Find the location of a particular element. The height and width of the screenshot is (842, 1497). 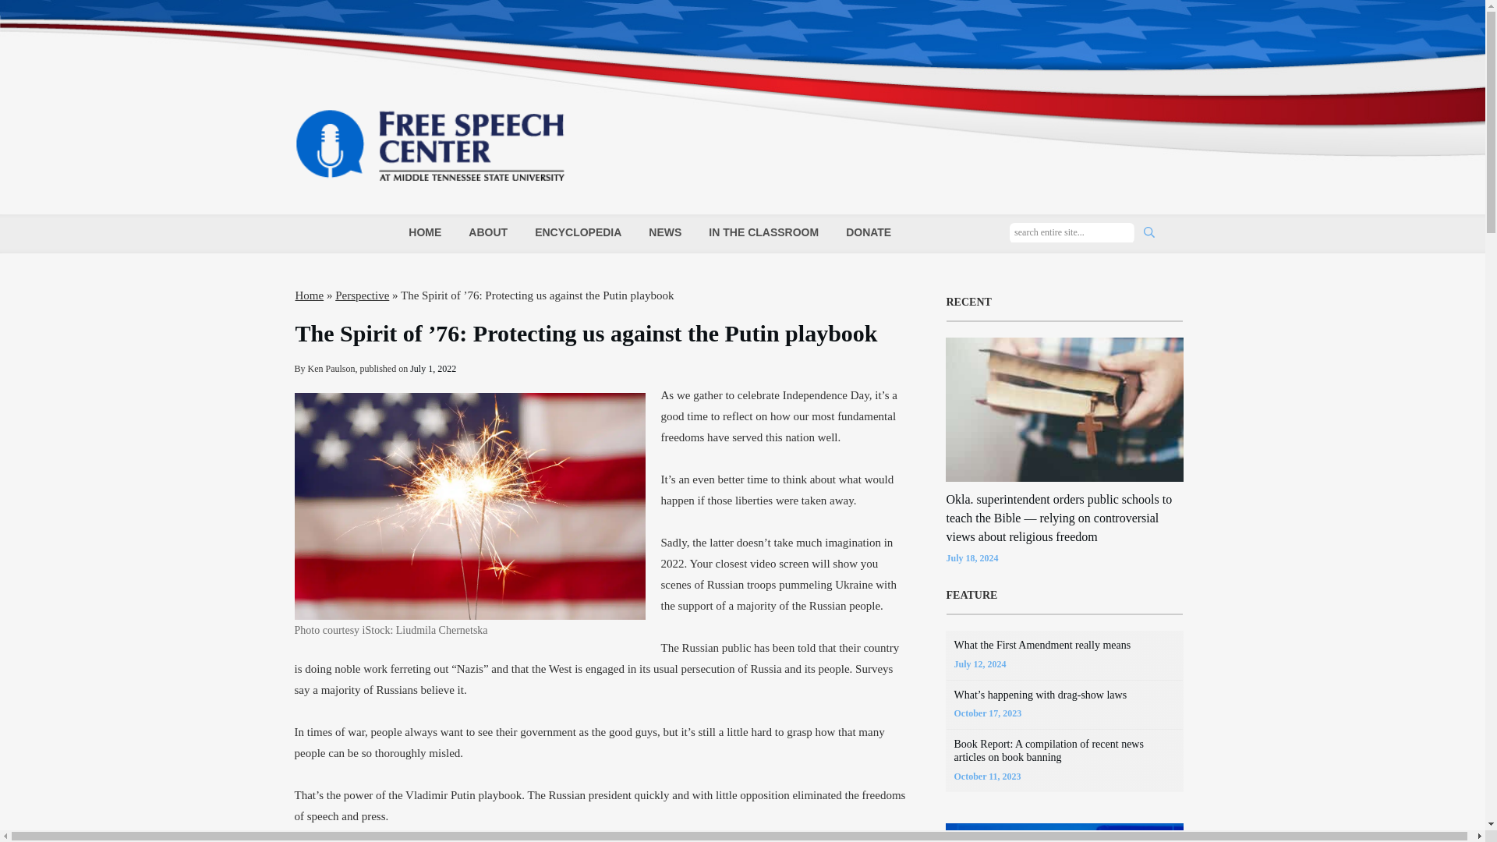

Perspective is located at coordinates (362, 295).